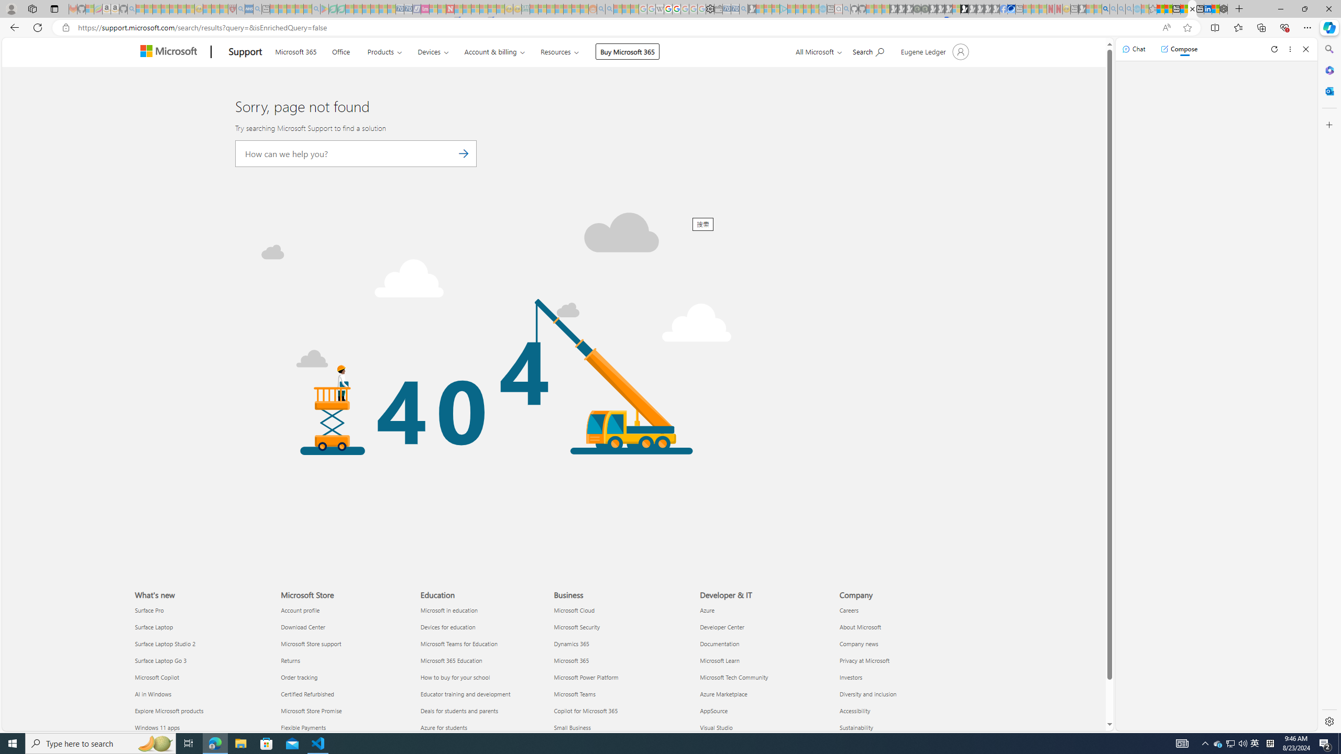 The width and height of the screenshot is (1341, 754). What do you see at coordinates (903, 611) in the screenshot?
I see `Careers` at bounding box center [903, 611].